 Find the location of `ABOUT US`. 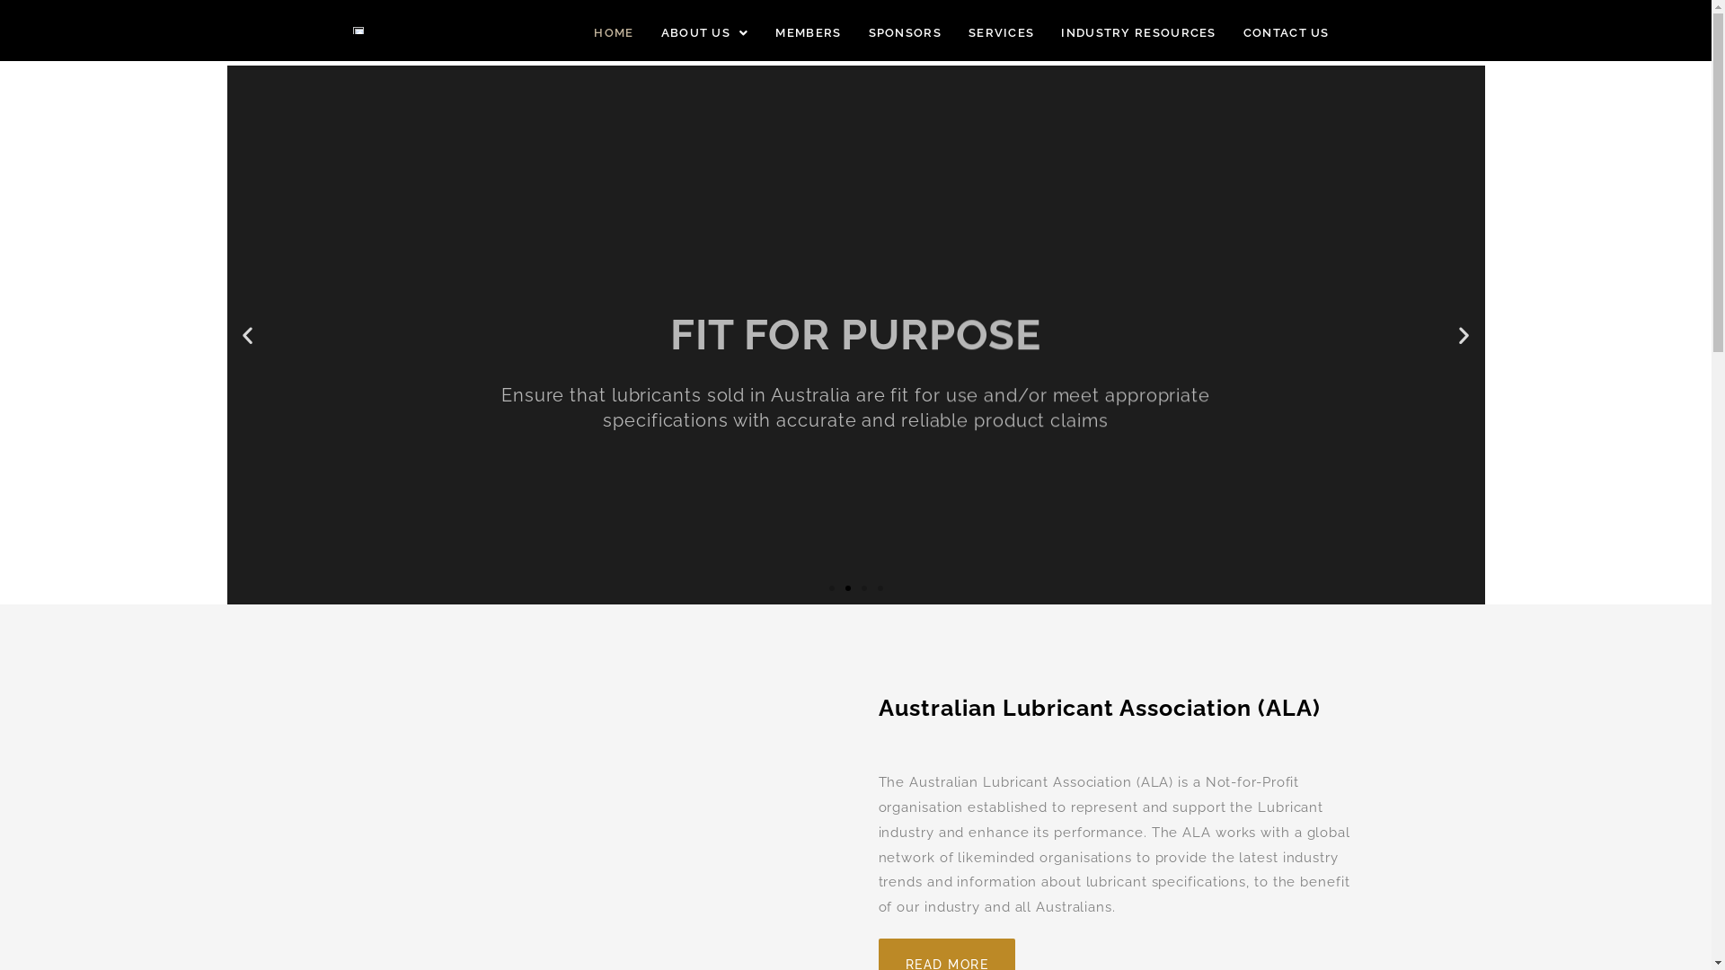

ABOUT US is located at coordinates (705, 32).